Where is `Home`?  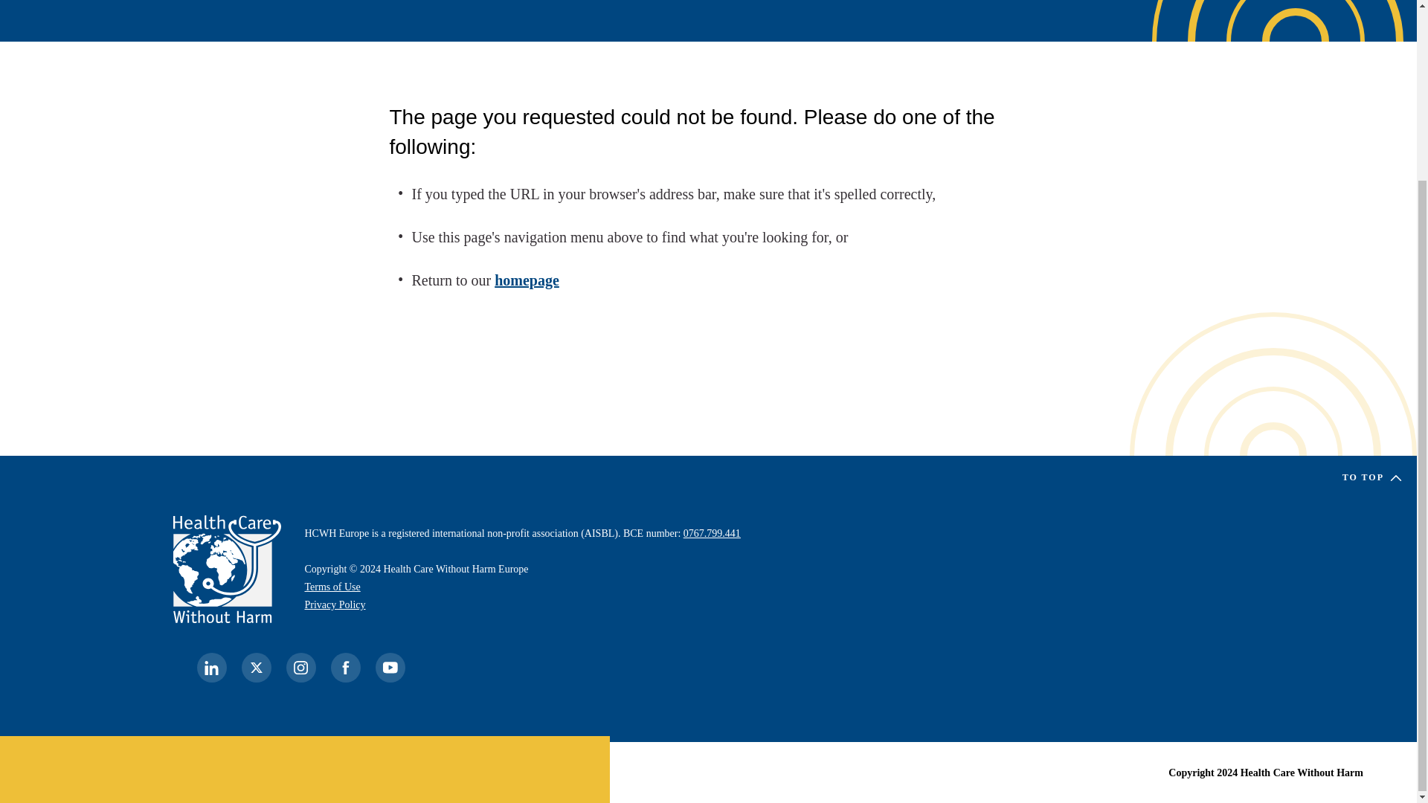 Home is located at coordinates (226, 570).